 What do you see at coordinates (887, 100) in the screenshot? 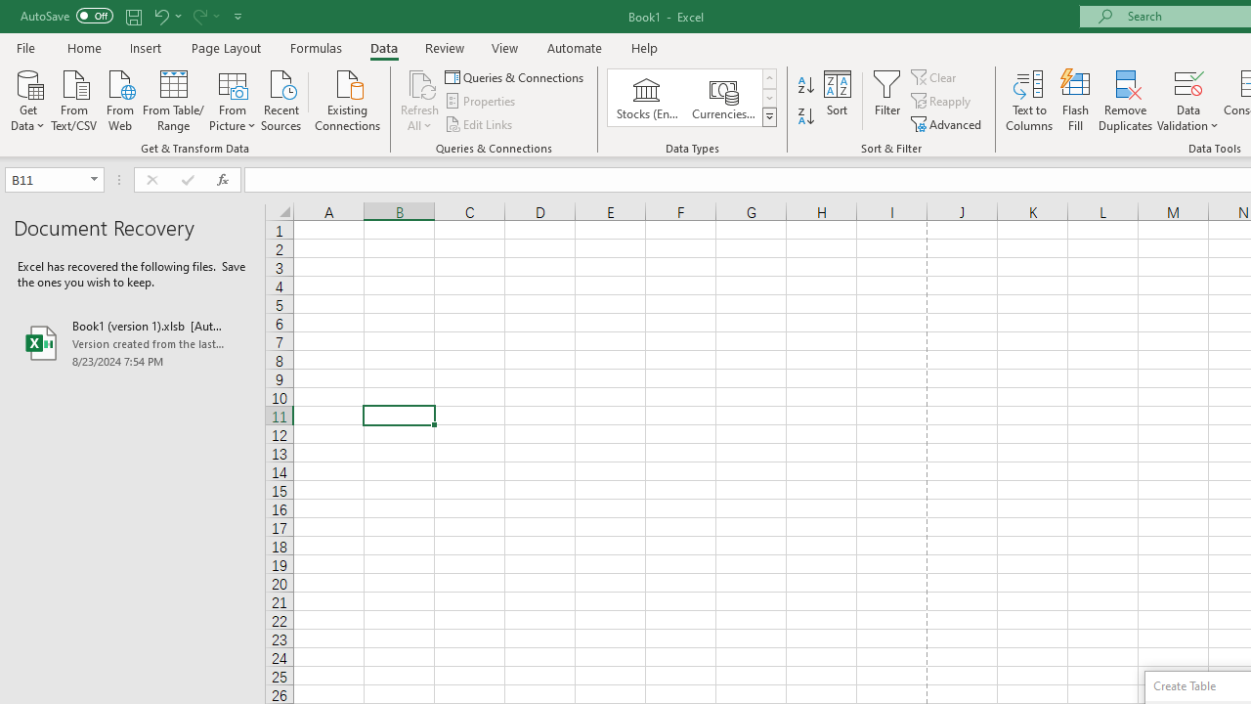
I see `Filter` at bounding box center [887, 100].